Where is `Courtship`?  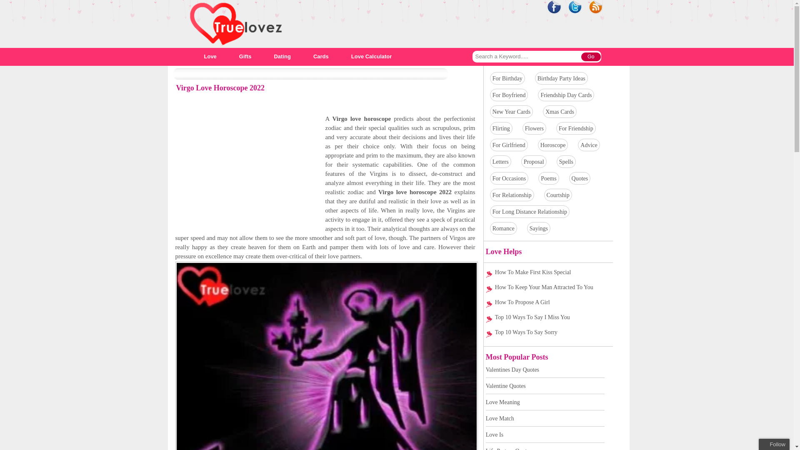 Courtship is located at coordinates (558, 195).